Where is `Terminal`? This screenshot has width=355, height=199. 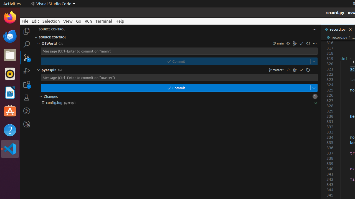
Terminal is located at coordinates (104, 21).